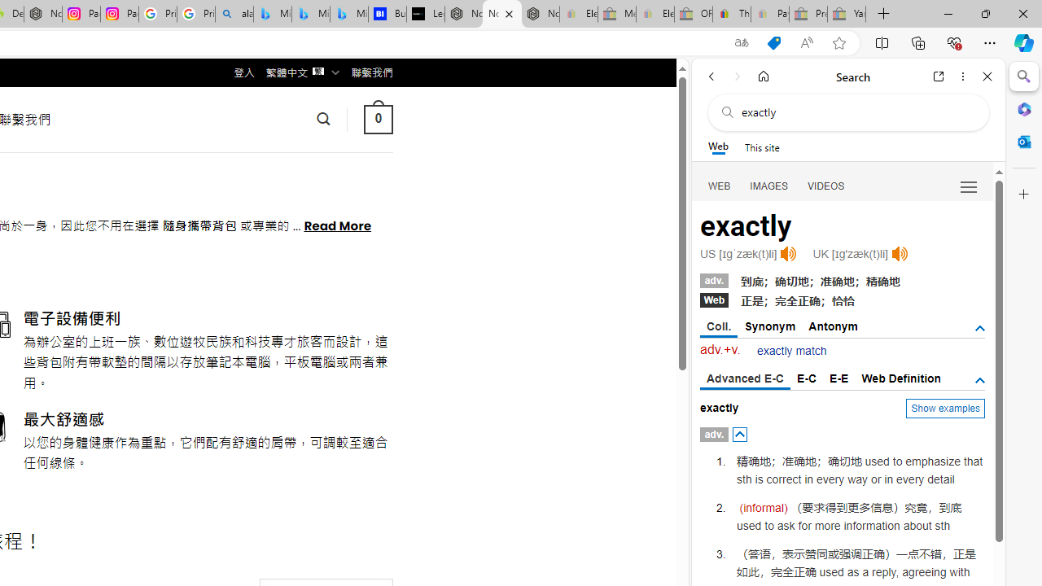  Describe the element at coordinates (741, 43) in the screenshot. I see `Show translate options` at that location.